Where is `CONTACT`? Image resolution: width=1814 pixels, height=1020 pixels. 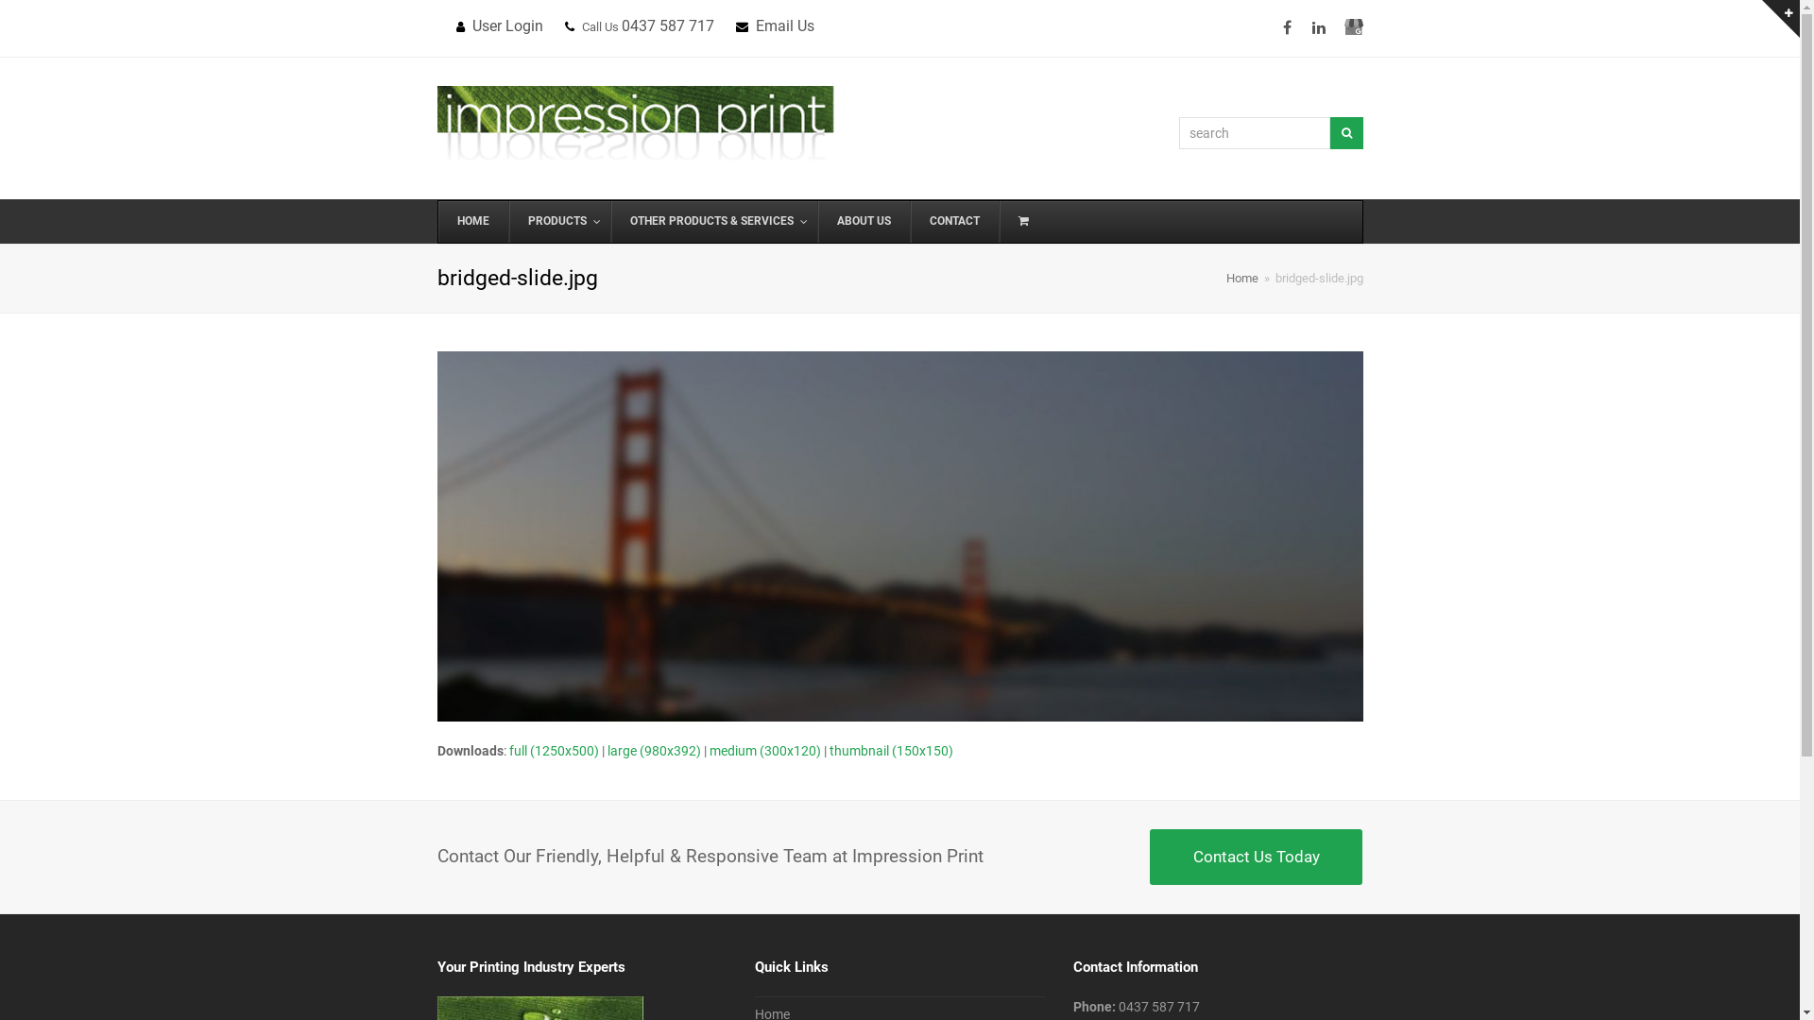
CONTACT is located at coordinates (953, 222).